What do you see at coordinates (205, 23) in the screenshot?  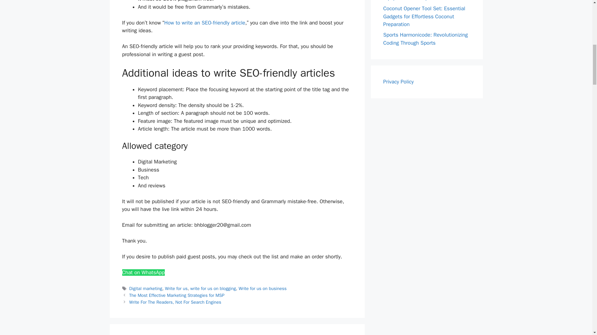 I see `How to write an SEO-friendly article` at bounding box center [205, 23].